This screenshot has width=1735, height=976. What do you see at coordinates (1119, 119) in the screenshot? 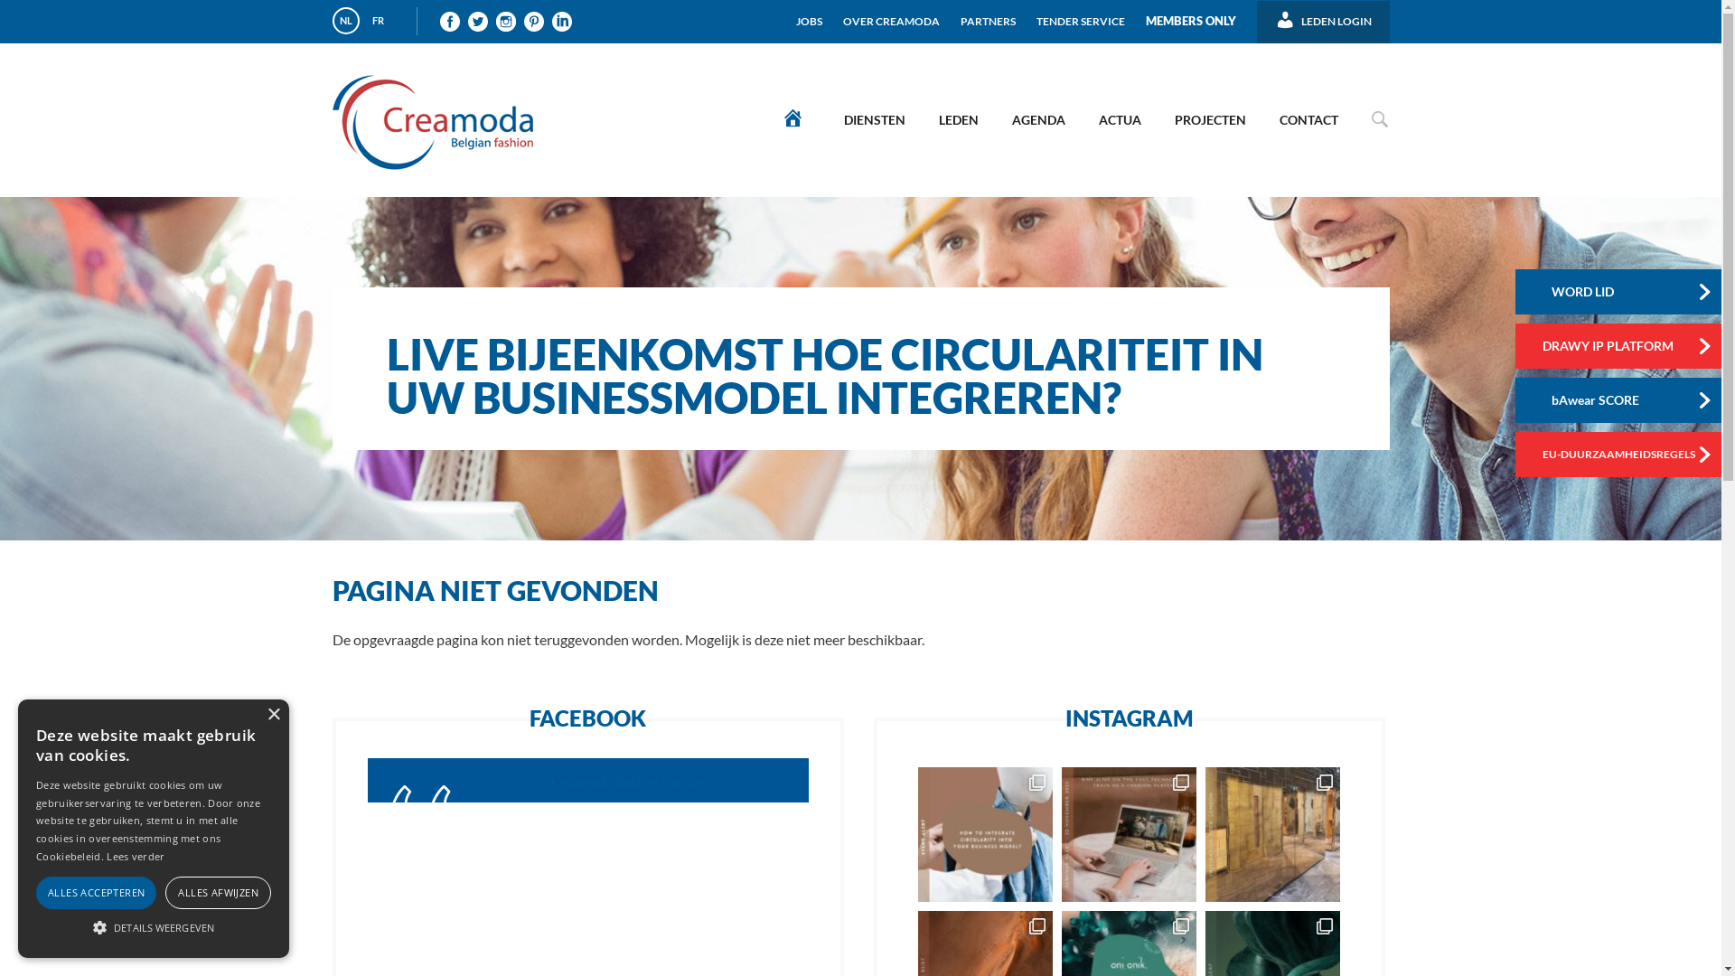
I see `ACTUA` at bounding box center [1119, 119].